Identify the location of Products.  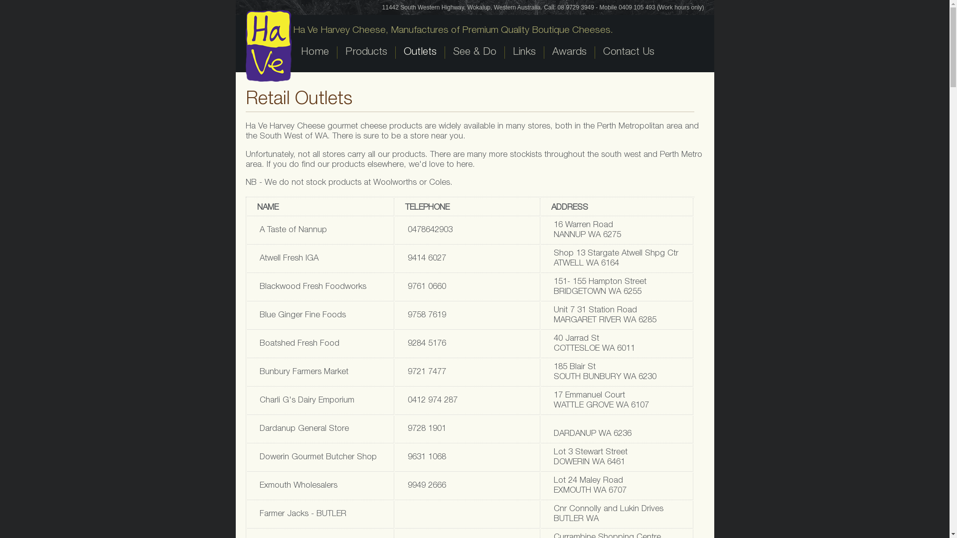
(366, 53).